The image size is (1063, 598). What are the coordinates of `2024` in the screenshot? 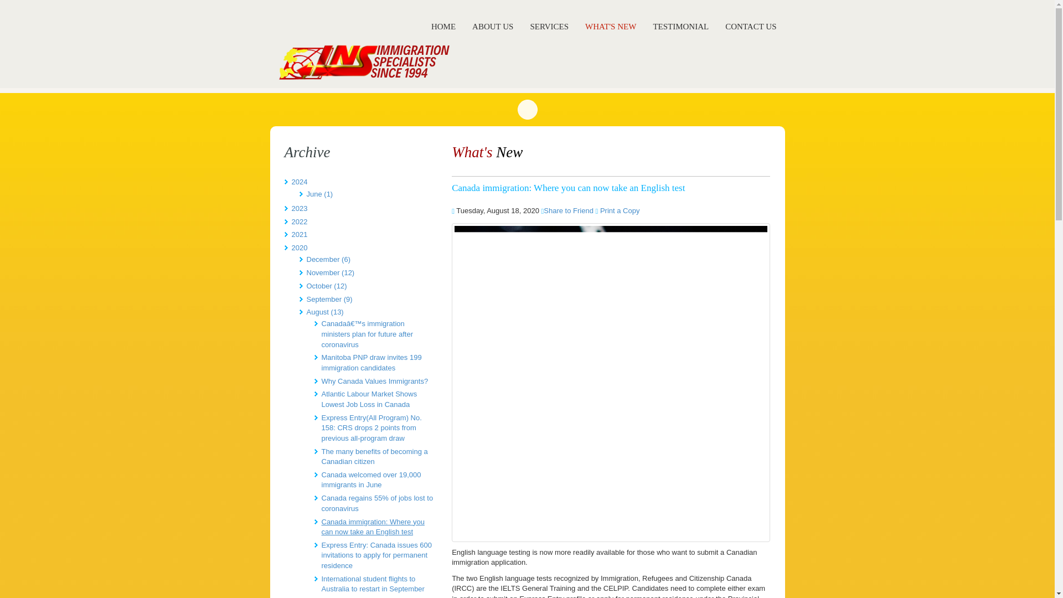 It's located at (299, 182).